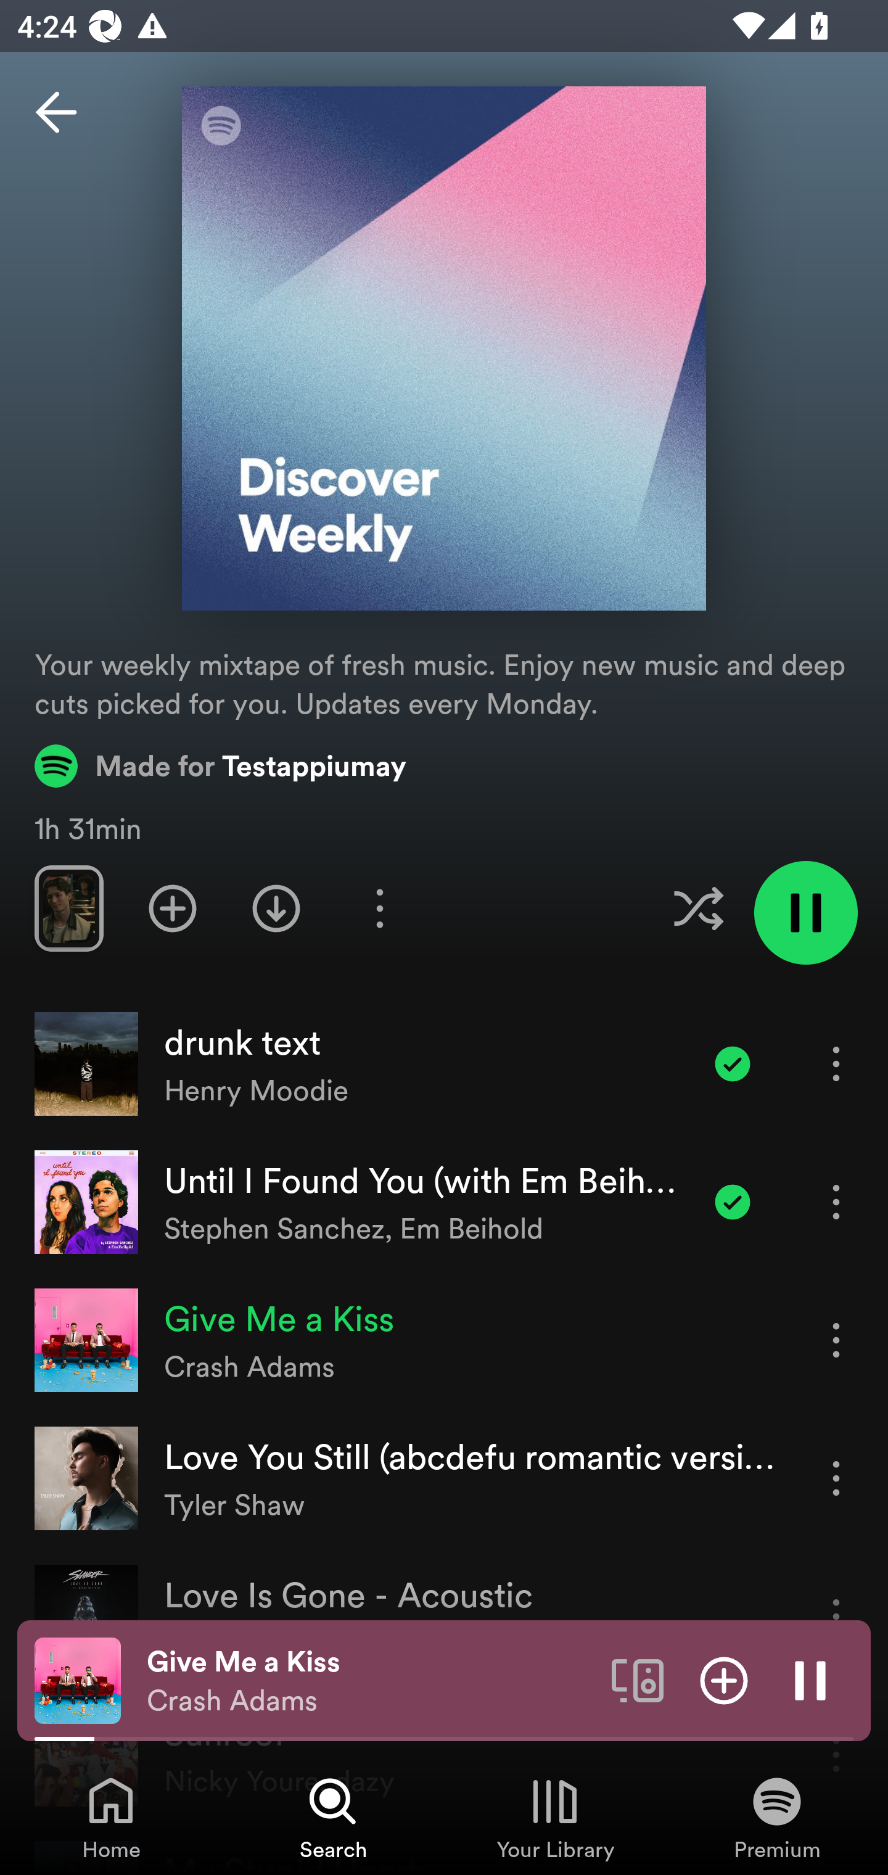 This screenshot has height=1875, width=888. Describe the element at coordinates (370, 1681) in the screenshot. I see `Give Me a Kiss Crash Adams` at that location.